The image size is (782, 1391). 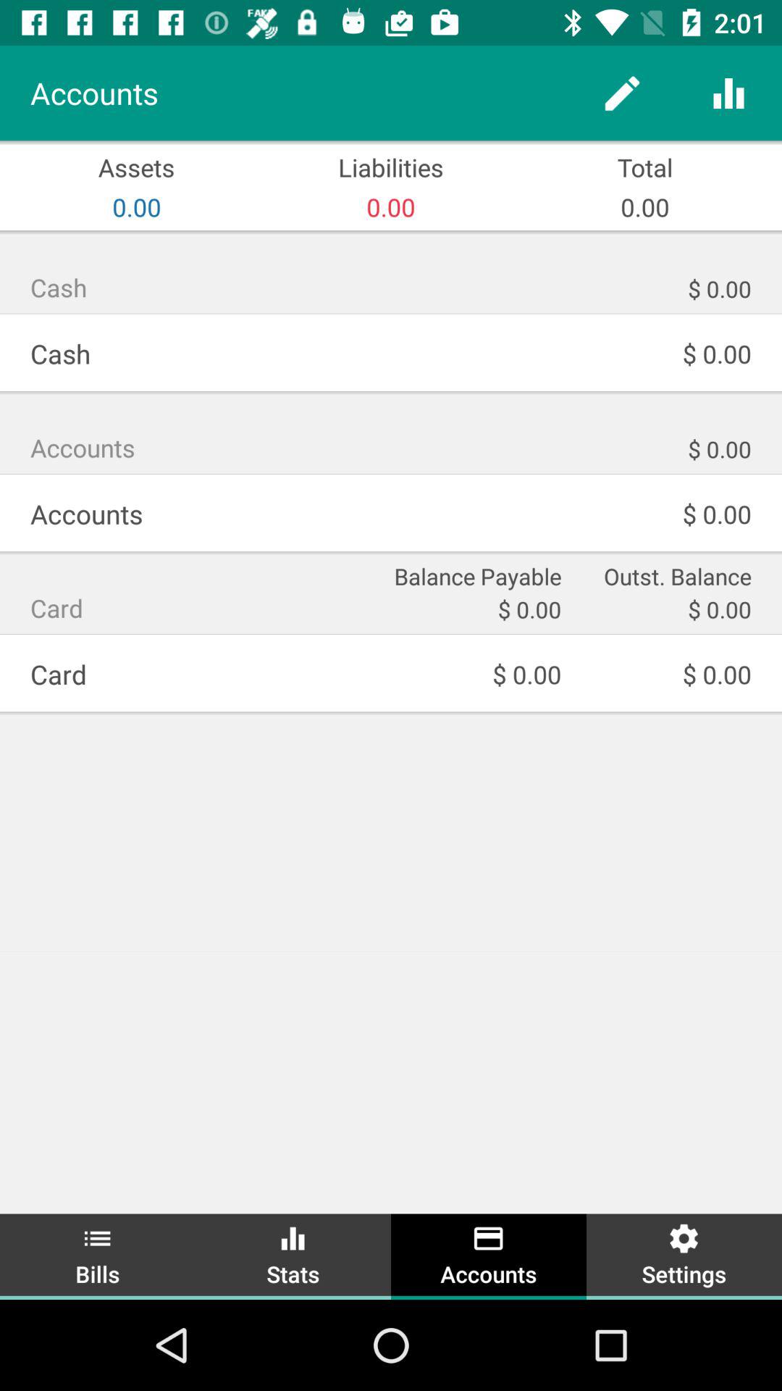 What do you see at coordinates (623, 93) in the screenshot?
I see `edit the text` at bounding box center [623, 93].